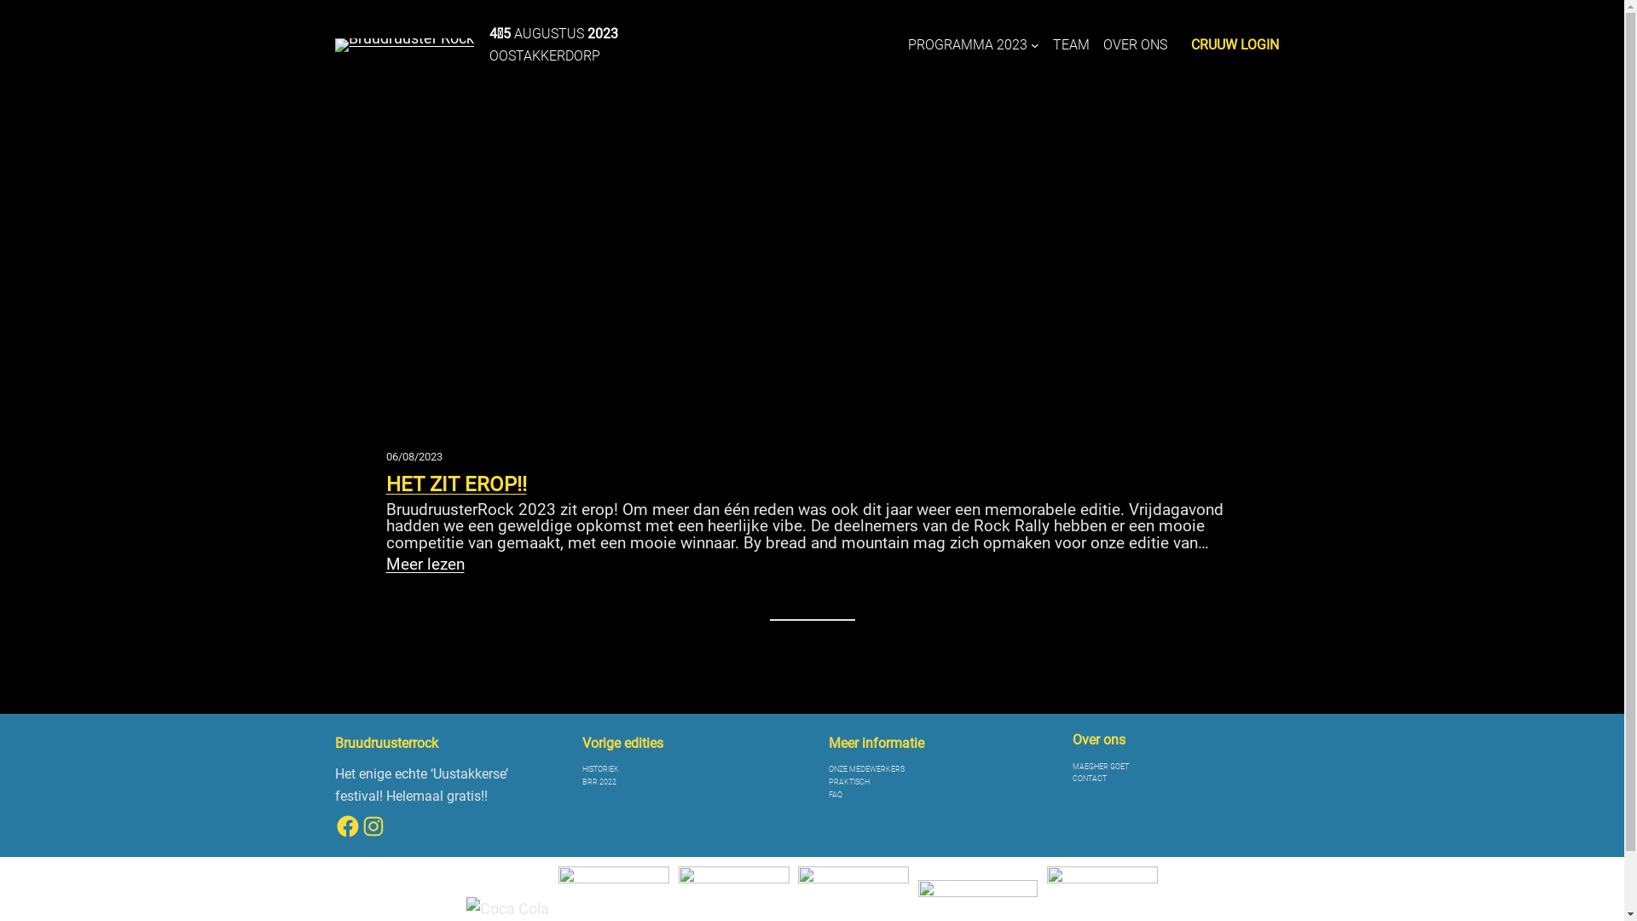 This screenshot has width=1637, height=921. Describe the element at coordinates (348, 826) in the screenshot. I see `Facebook` at that location.